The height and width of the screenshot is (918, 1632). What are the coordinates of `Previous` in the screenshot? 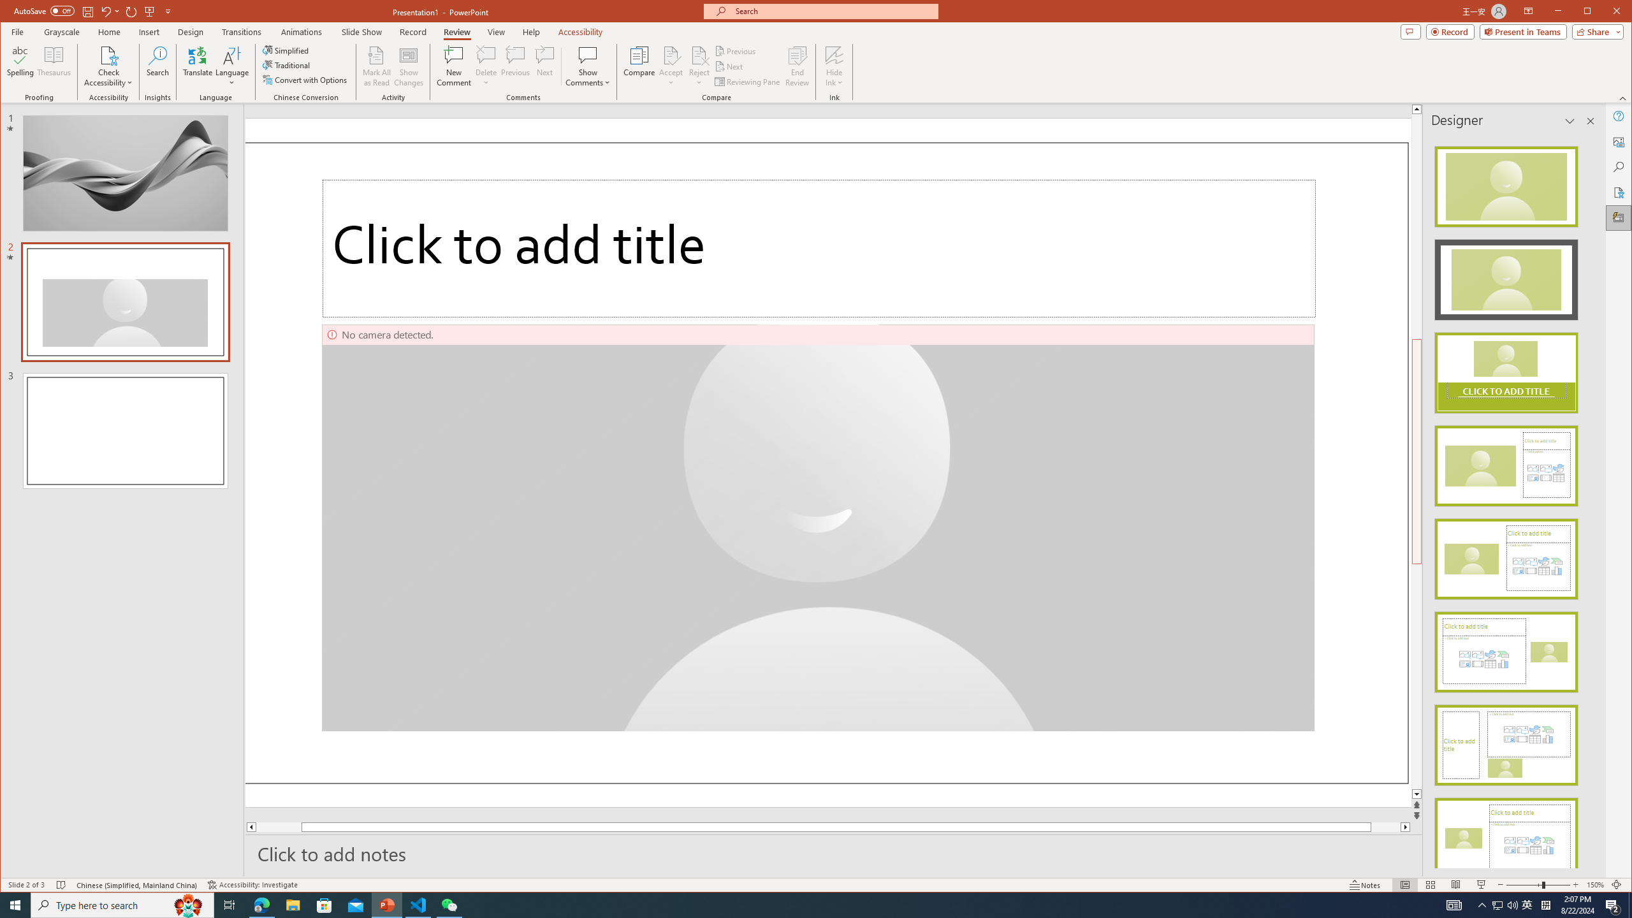 It's located at (736, 51).